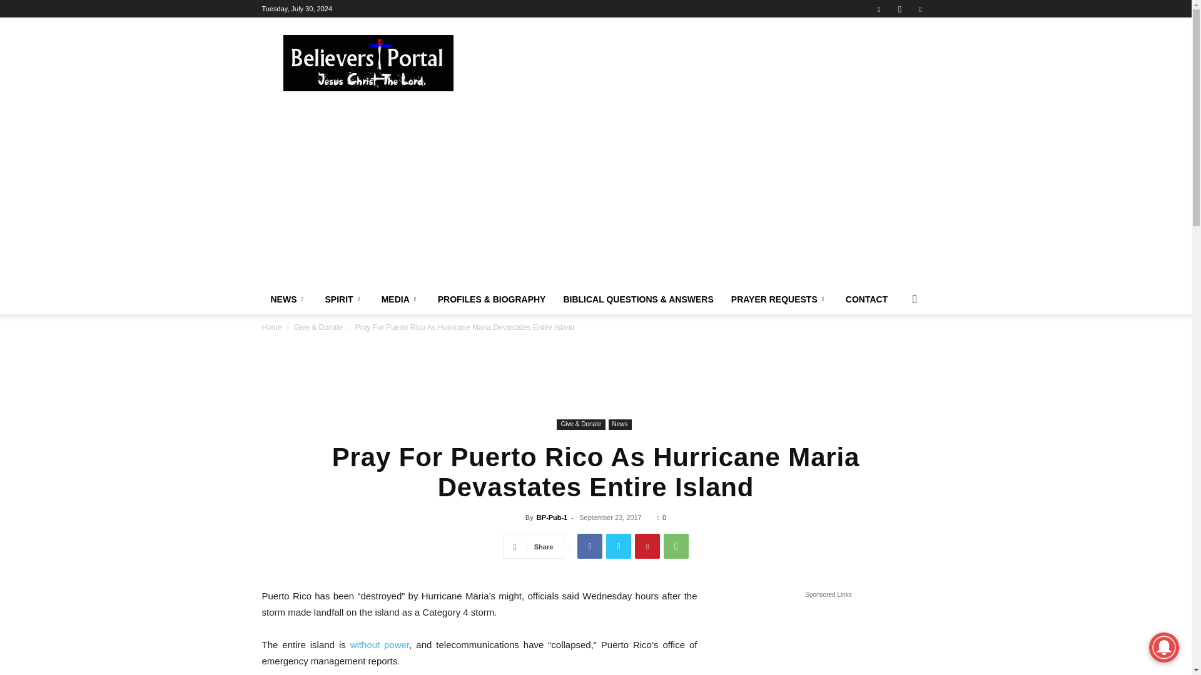  What do you see at coordinates (344, 299) in the screenshot?
I see `SPIRIT` at bounding box center [344, 299].